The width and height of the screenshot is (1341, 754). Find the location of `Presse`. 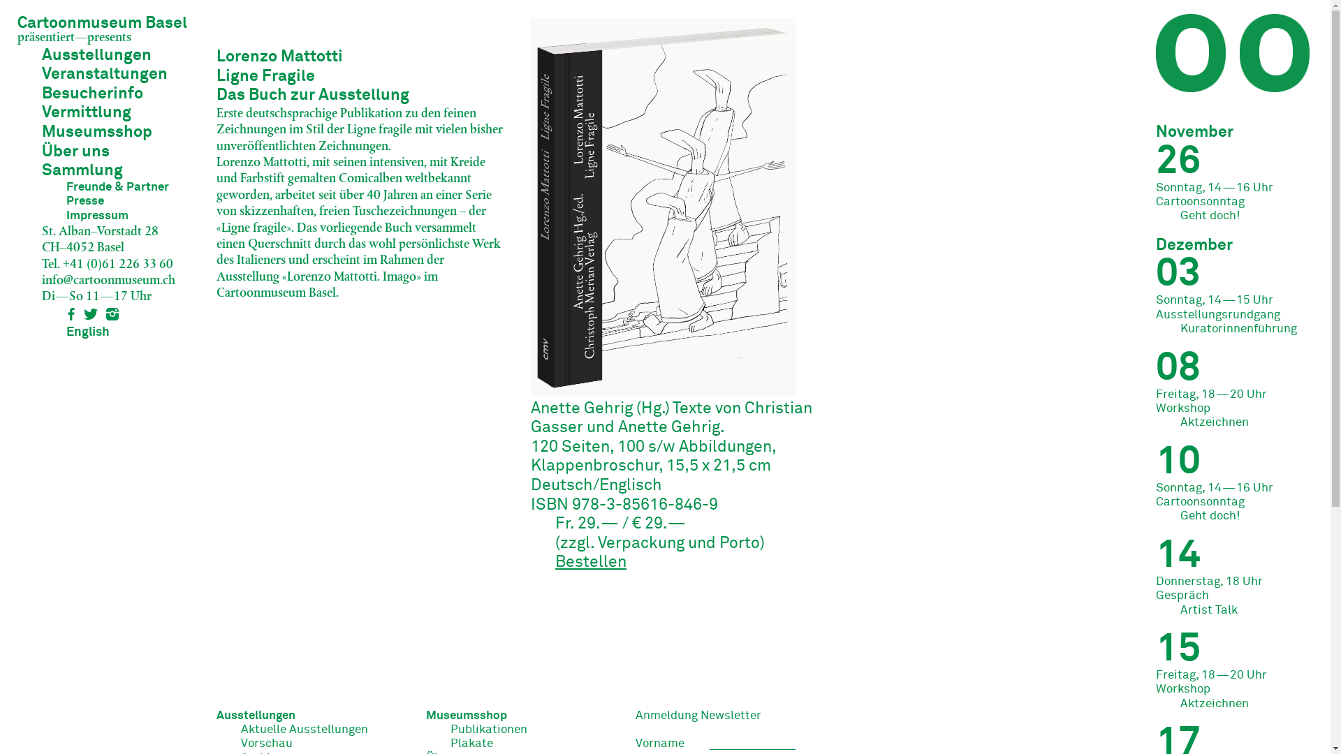

Presse is located at coordinates (85, 201).